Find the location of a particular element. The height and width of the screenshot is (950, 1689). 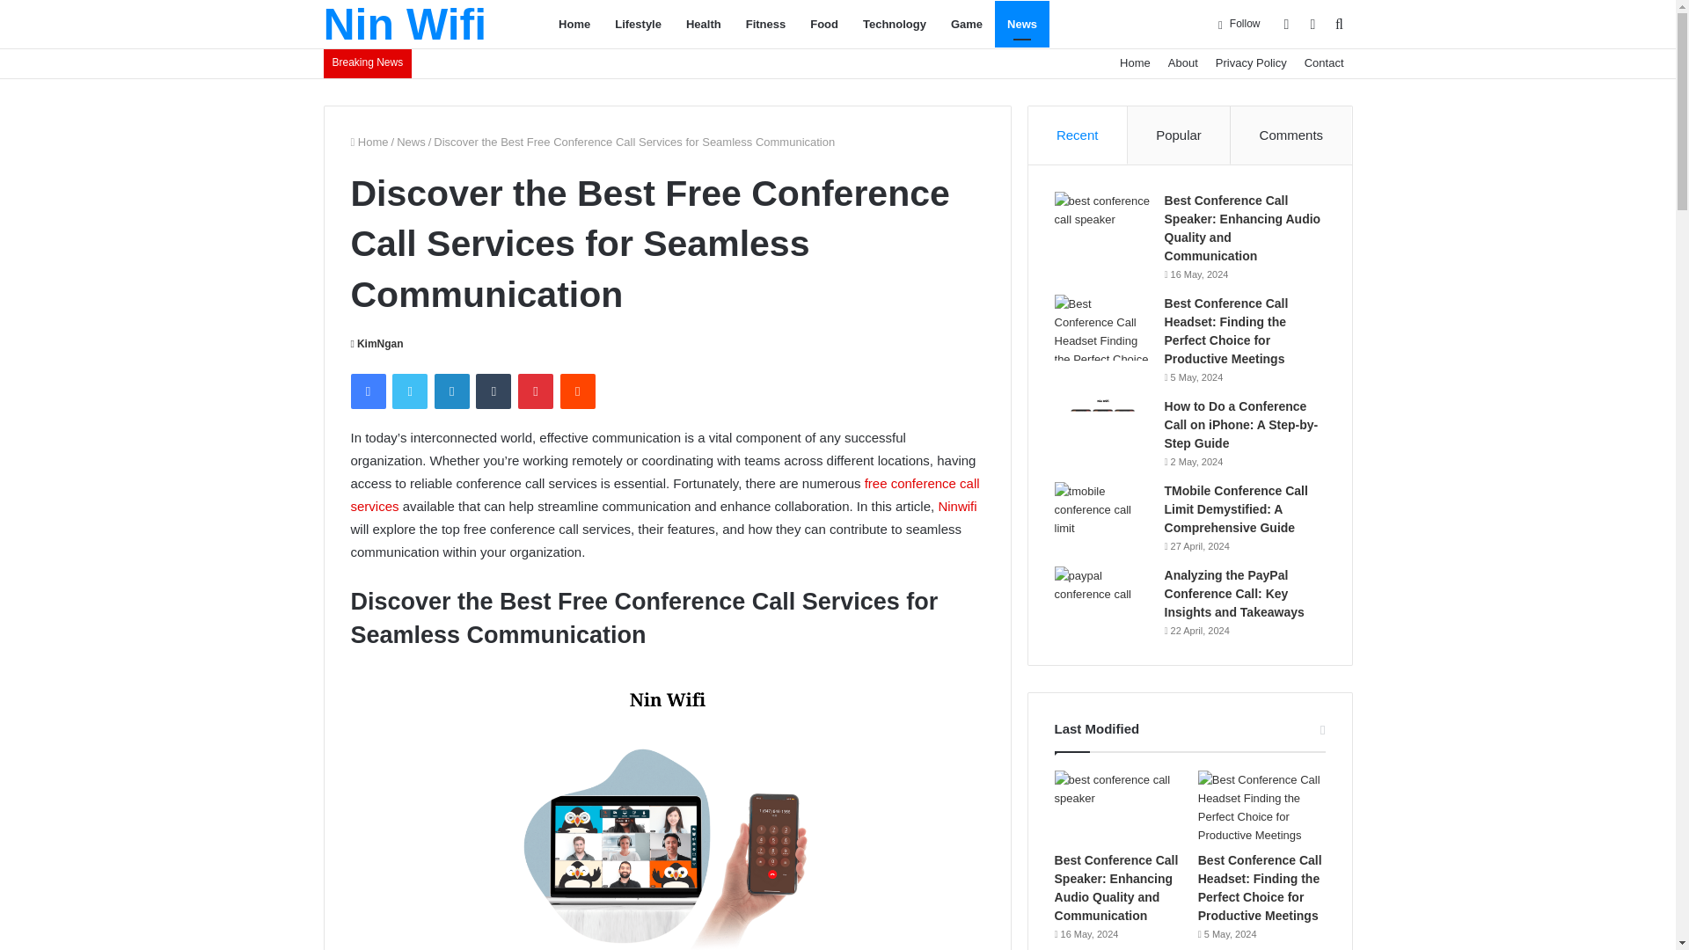

Nin Wifi is located at coordinates (406, 25).